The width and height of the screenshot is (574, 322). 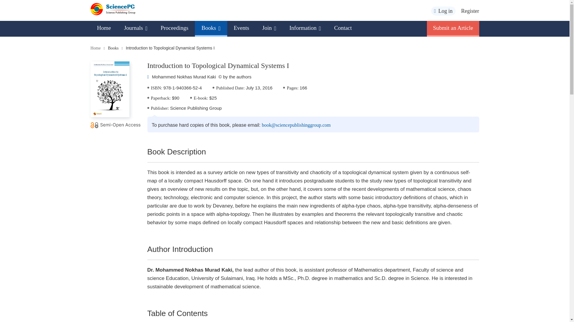 What do you see at coordinates (103, 28) in the screenshot?
I see `Home` at bounding box center [103, 28].